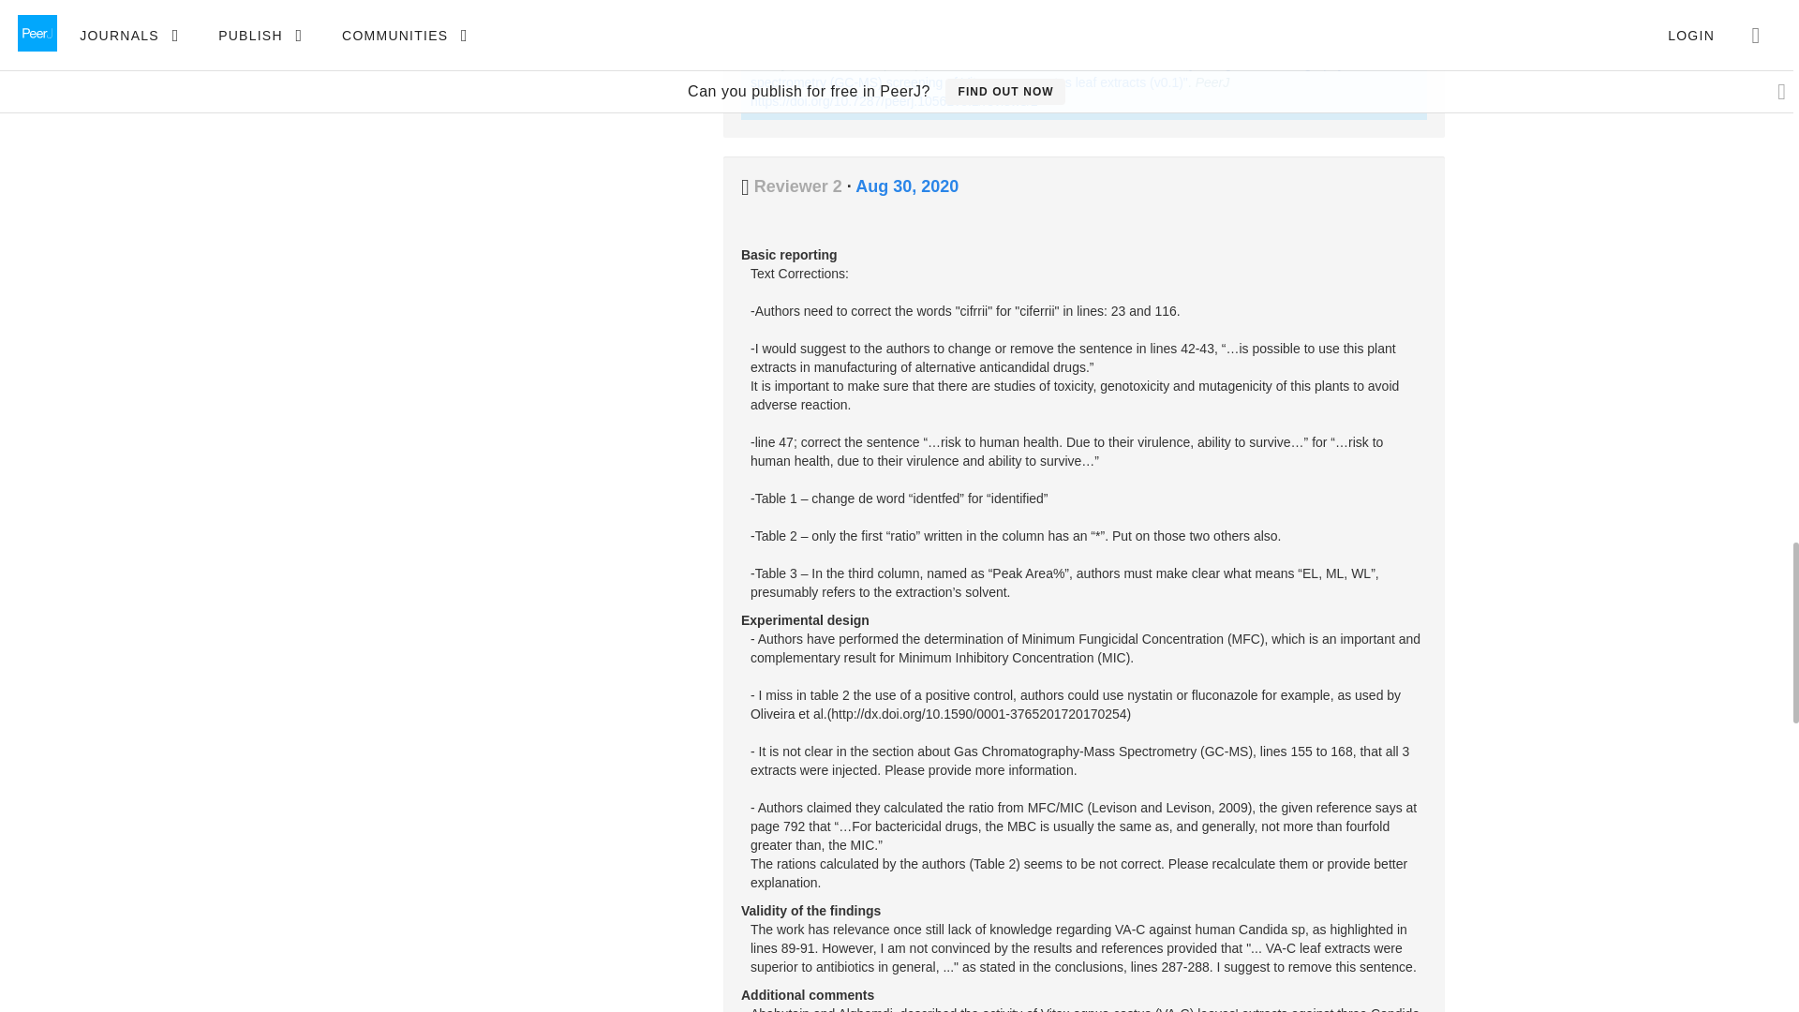 The image size is (1799, 1012). What do you see at coordinates (907, 186) in the screenshot?
I see `Aug 30, 2020` at bounding box center [907, 186].